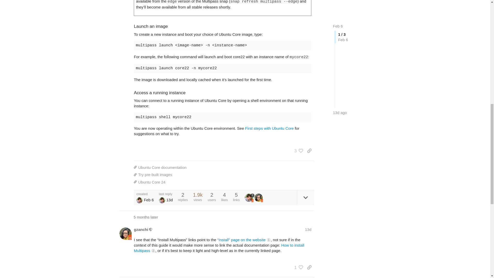 This screenshot has width=494, height=278. What do you see at coordinates (269, 128) in the screenshot?
I see `First steps with Ubuntu Core` at bounding box center [269, 128].